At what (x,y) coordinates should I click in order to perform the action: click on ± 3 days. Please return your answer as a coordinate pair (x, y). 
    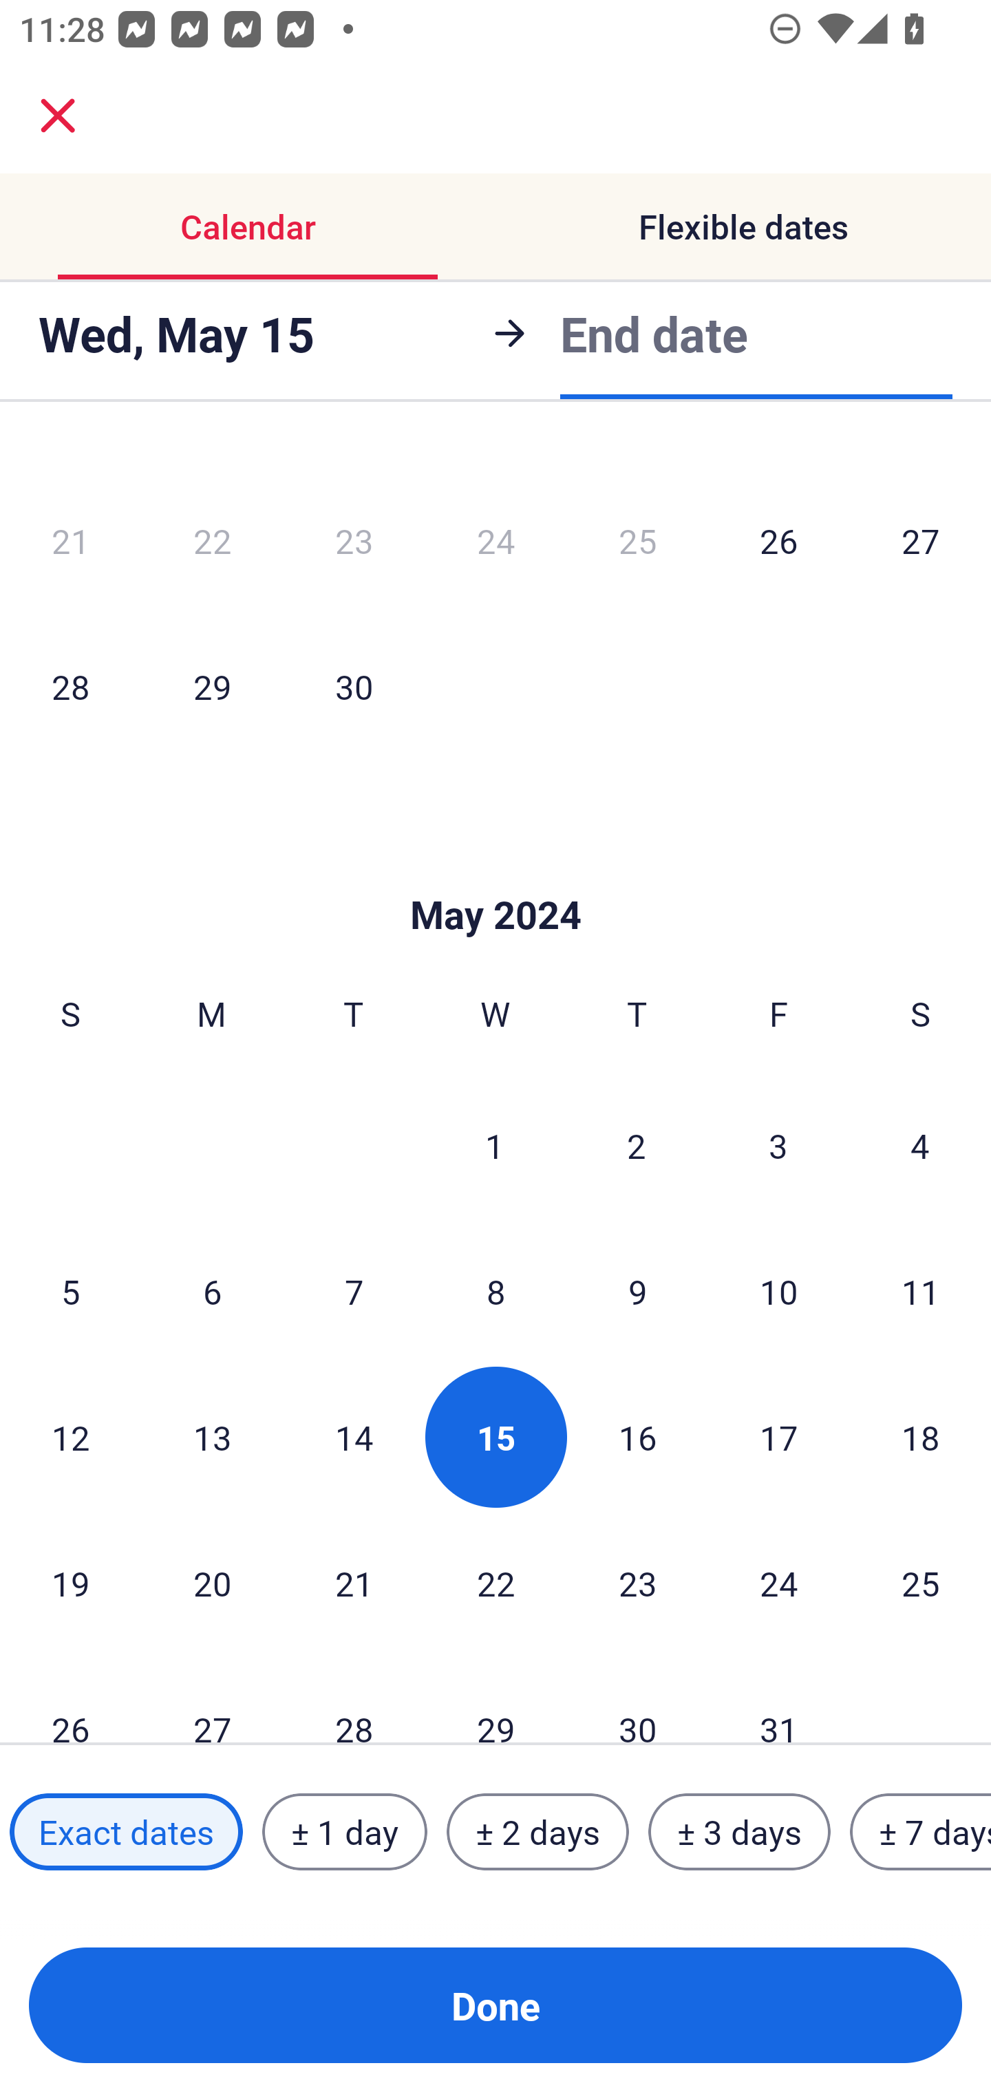
    Looking at the image, I should click on (739, 1831).